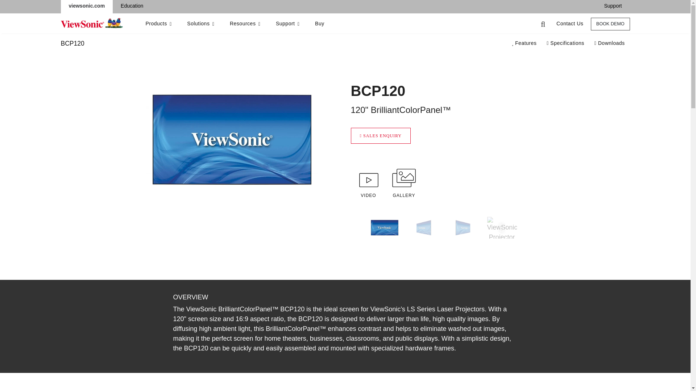  I want to click on Features, so click(524, 43).